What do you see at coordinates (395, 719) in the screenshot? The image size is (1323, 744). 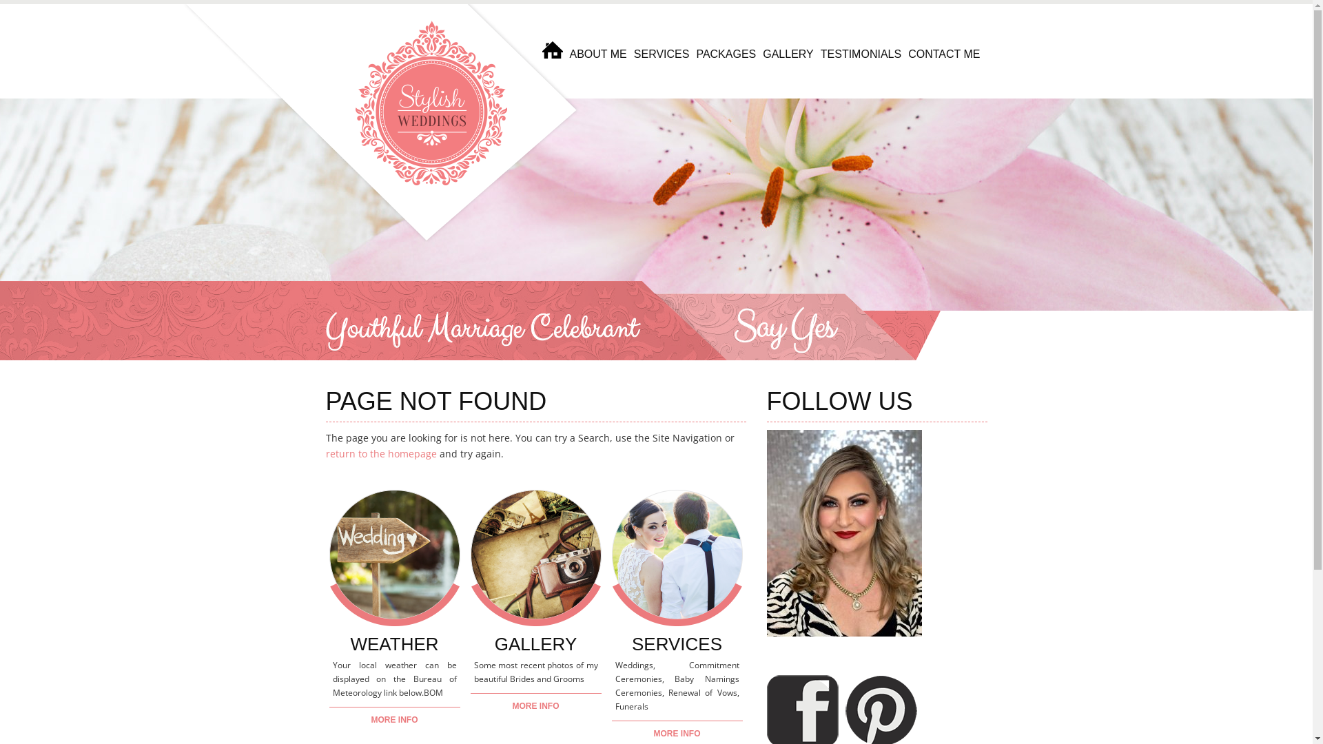 I see `MORE INFO` at bounding box center [395, 719].